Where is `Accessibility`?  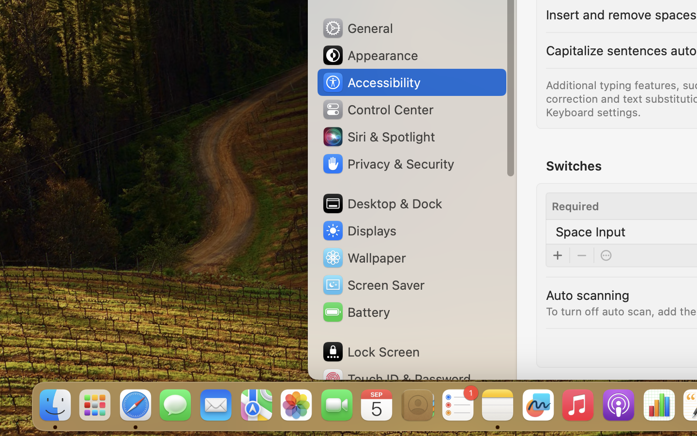
Accessibility is located at coordinates (371, 82).